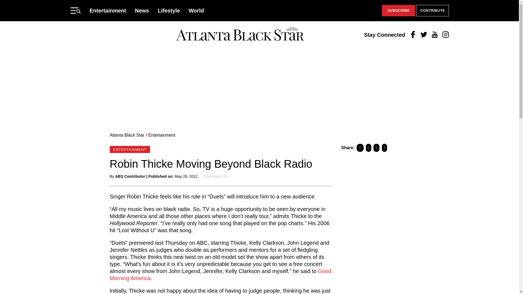  I want to click on SUBSCRIBE, so click(398, 11).